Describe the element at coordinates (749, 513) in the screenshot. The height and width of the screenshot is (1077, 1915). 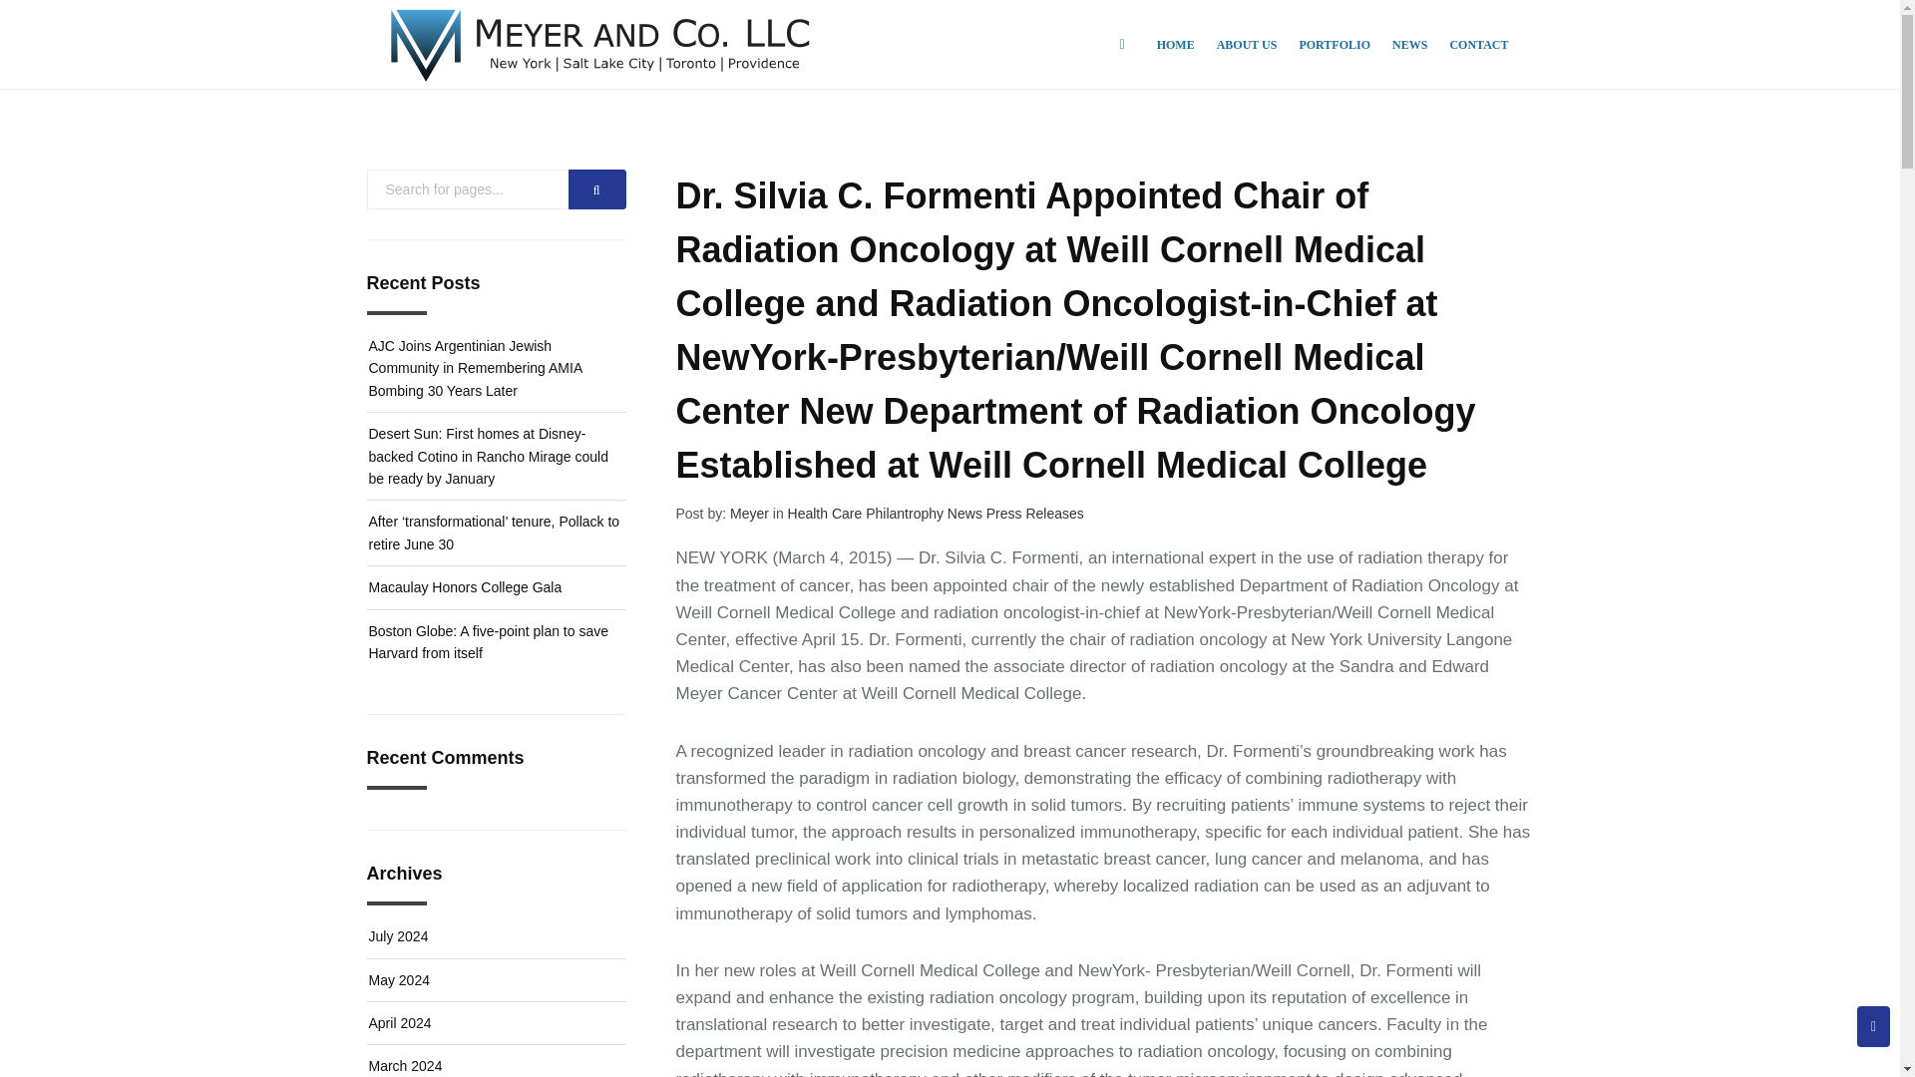
I see `Meyer` at that location.